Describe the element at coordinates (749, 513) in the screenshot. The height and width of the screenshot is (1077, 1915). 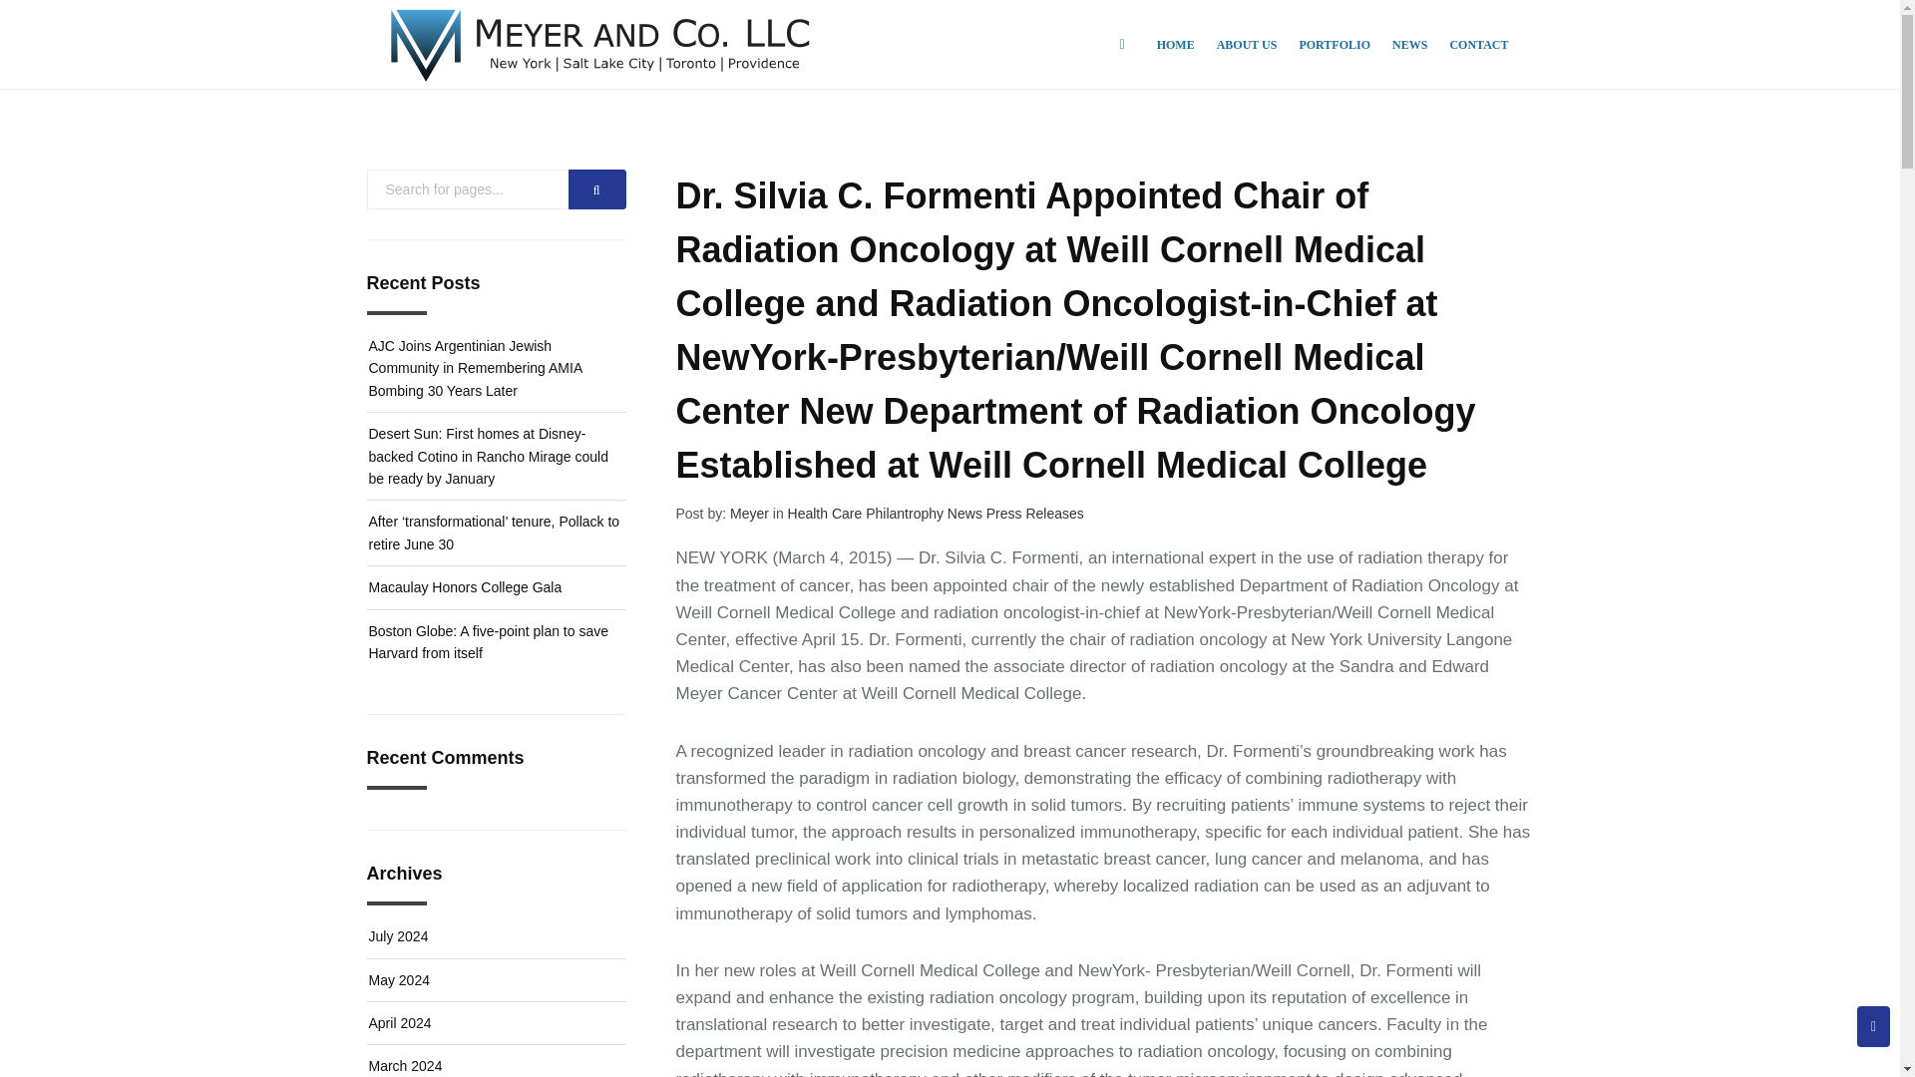
I see `Meyer` at that location.